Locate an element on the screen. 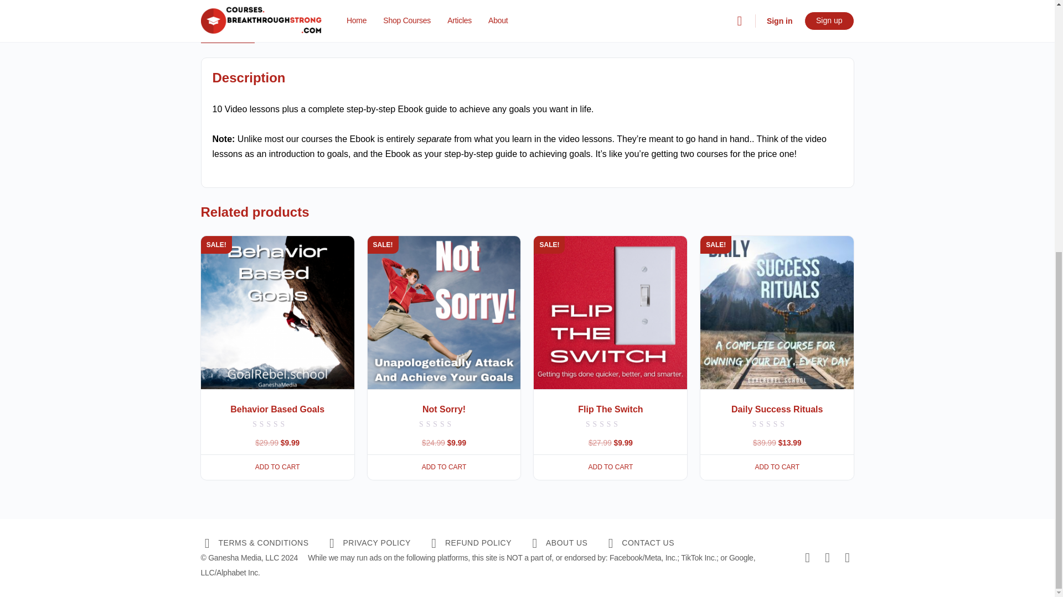  Description is located at coordinates (226, 31).